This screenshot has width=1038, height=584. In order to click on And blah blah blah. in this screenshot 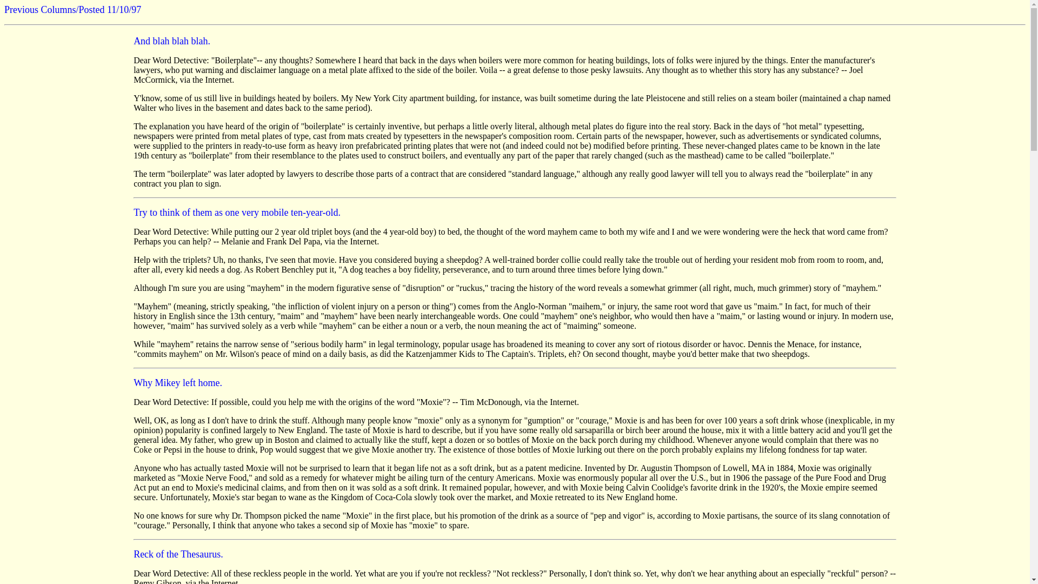, I will do `click(172, 41)`.